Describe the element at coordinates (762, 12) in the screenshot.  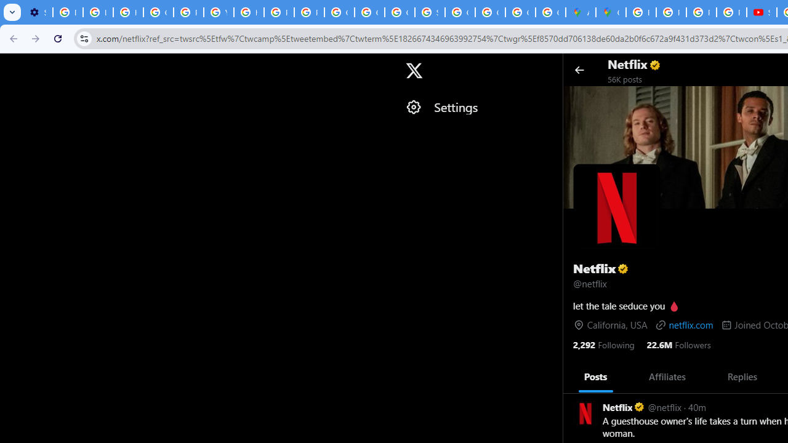
I see `Subscriptions - YouTube` at that location.